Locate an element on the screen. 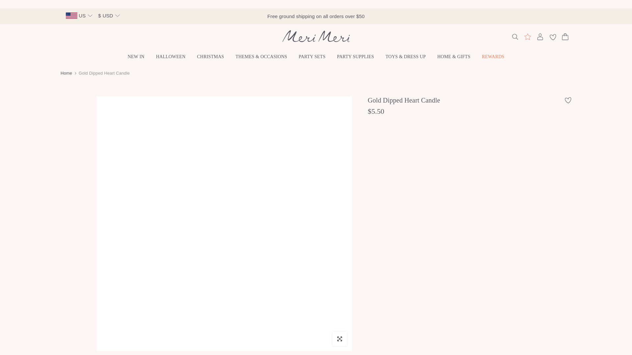 This screenshot has width=632, height=355. CHRISTMAS is located at coordinates (211, 57).